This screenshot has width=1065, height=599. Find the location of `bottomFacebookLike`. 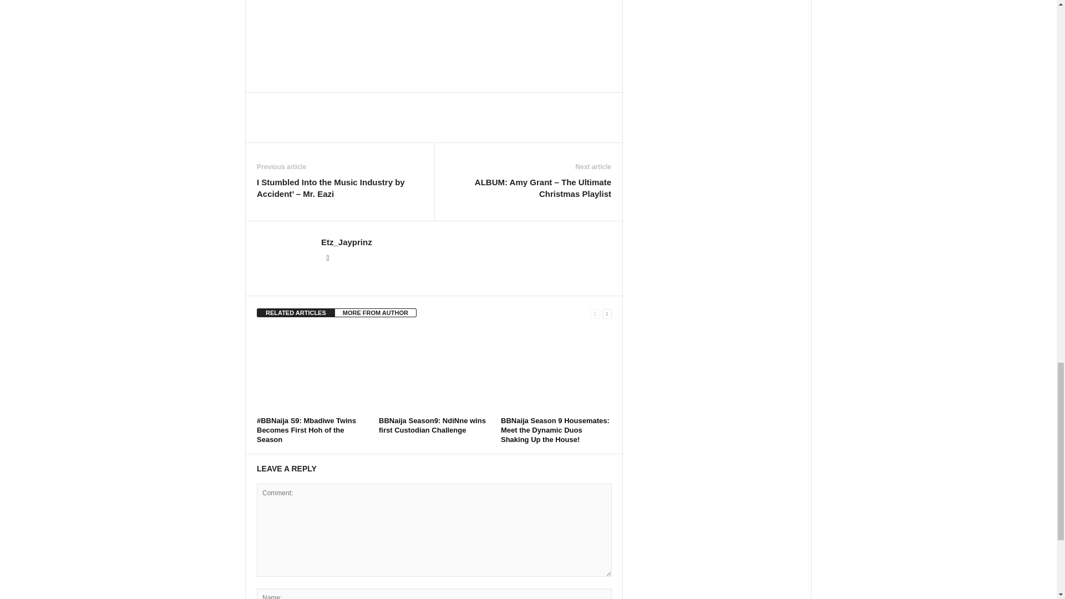

bottomFacebookLike is located at coordinates (286, 104).